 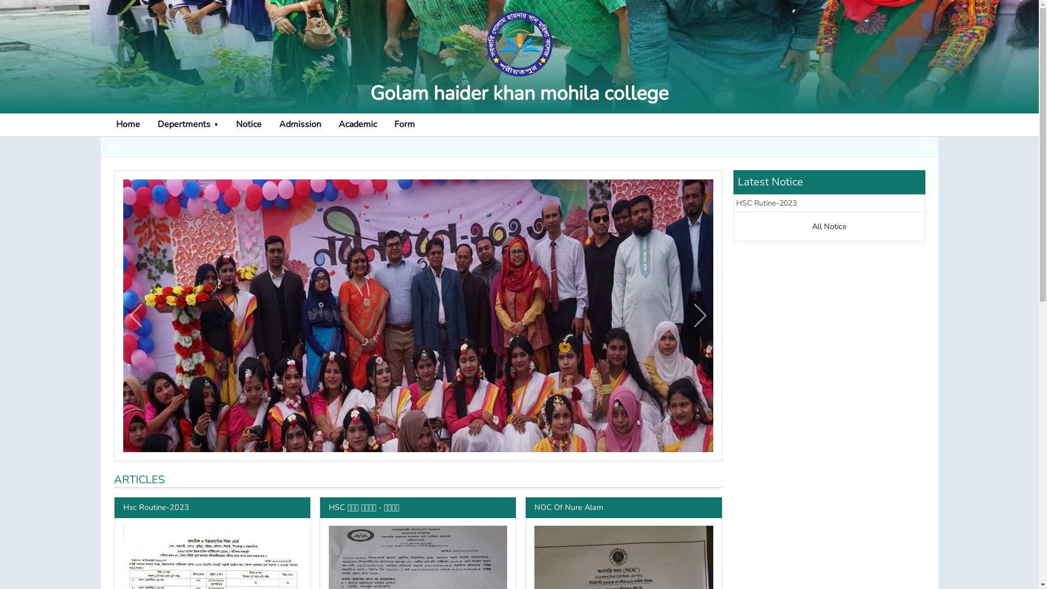 I want to click on Home, so click(x=128, y=124).